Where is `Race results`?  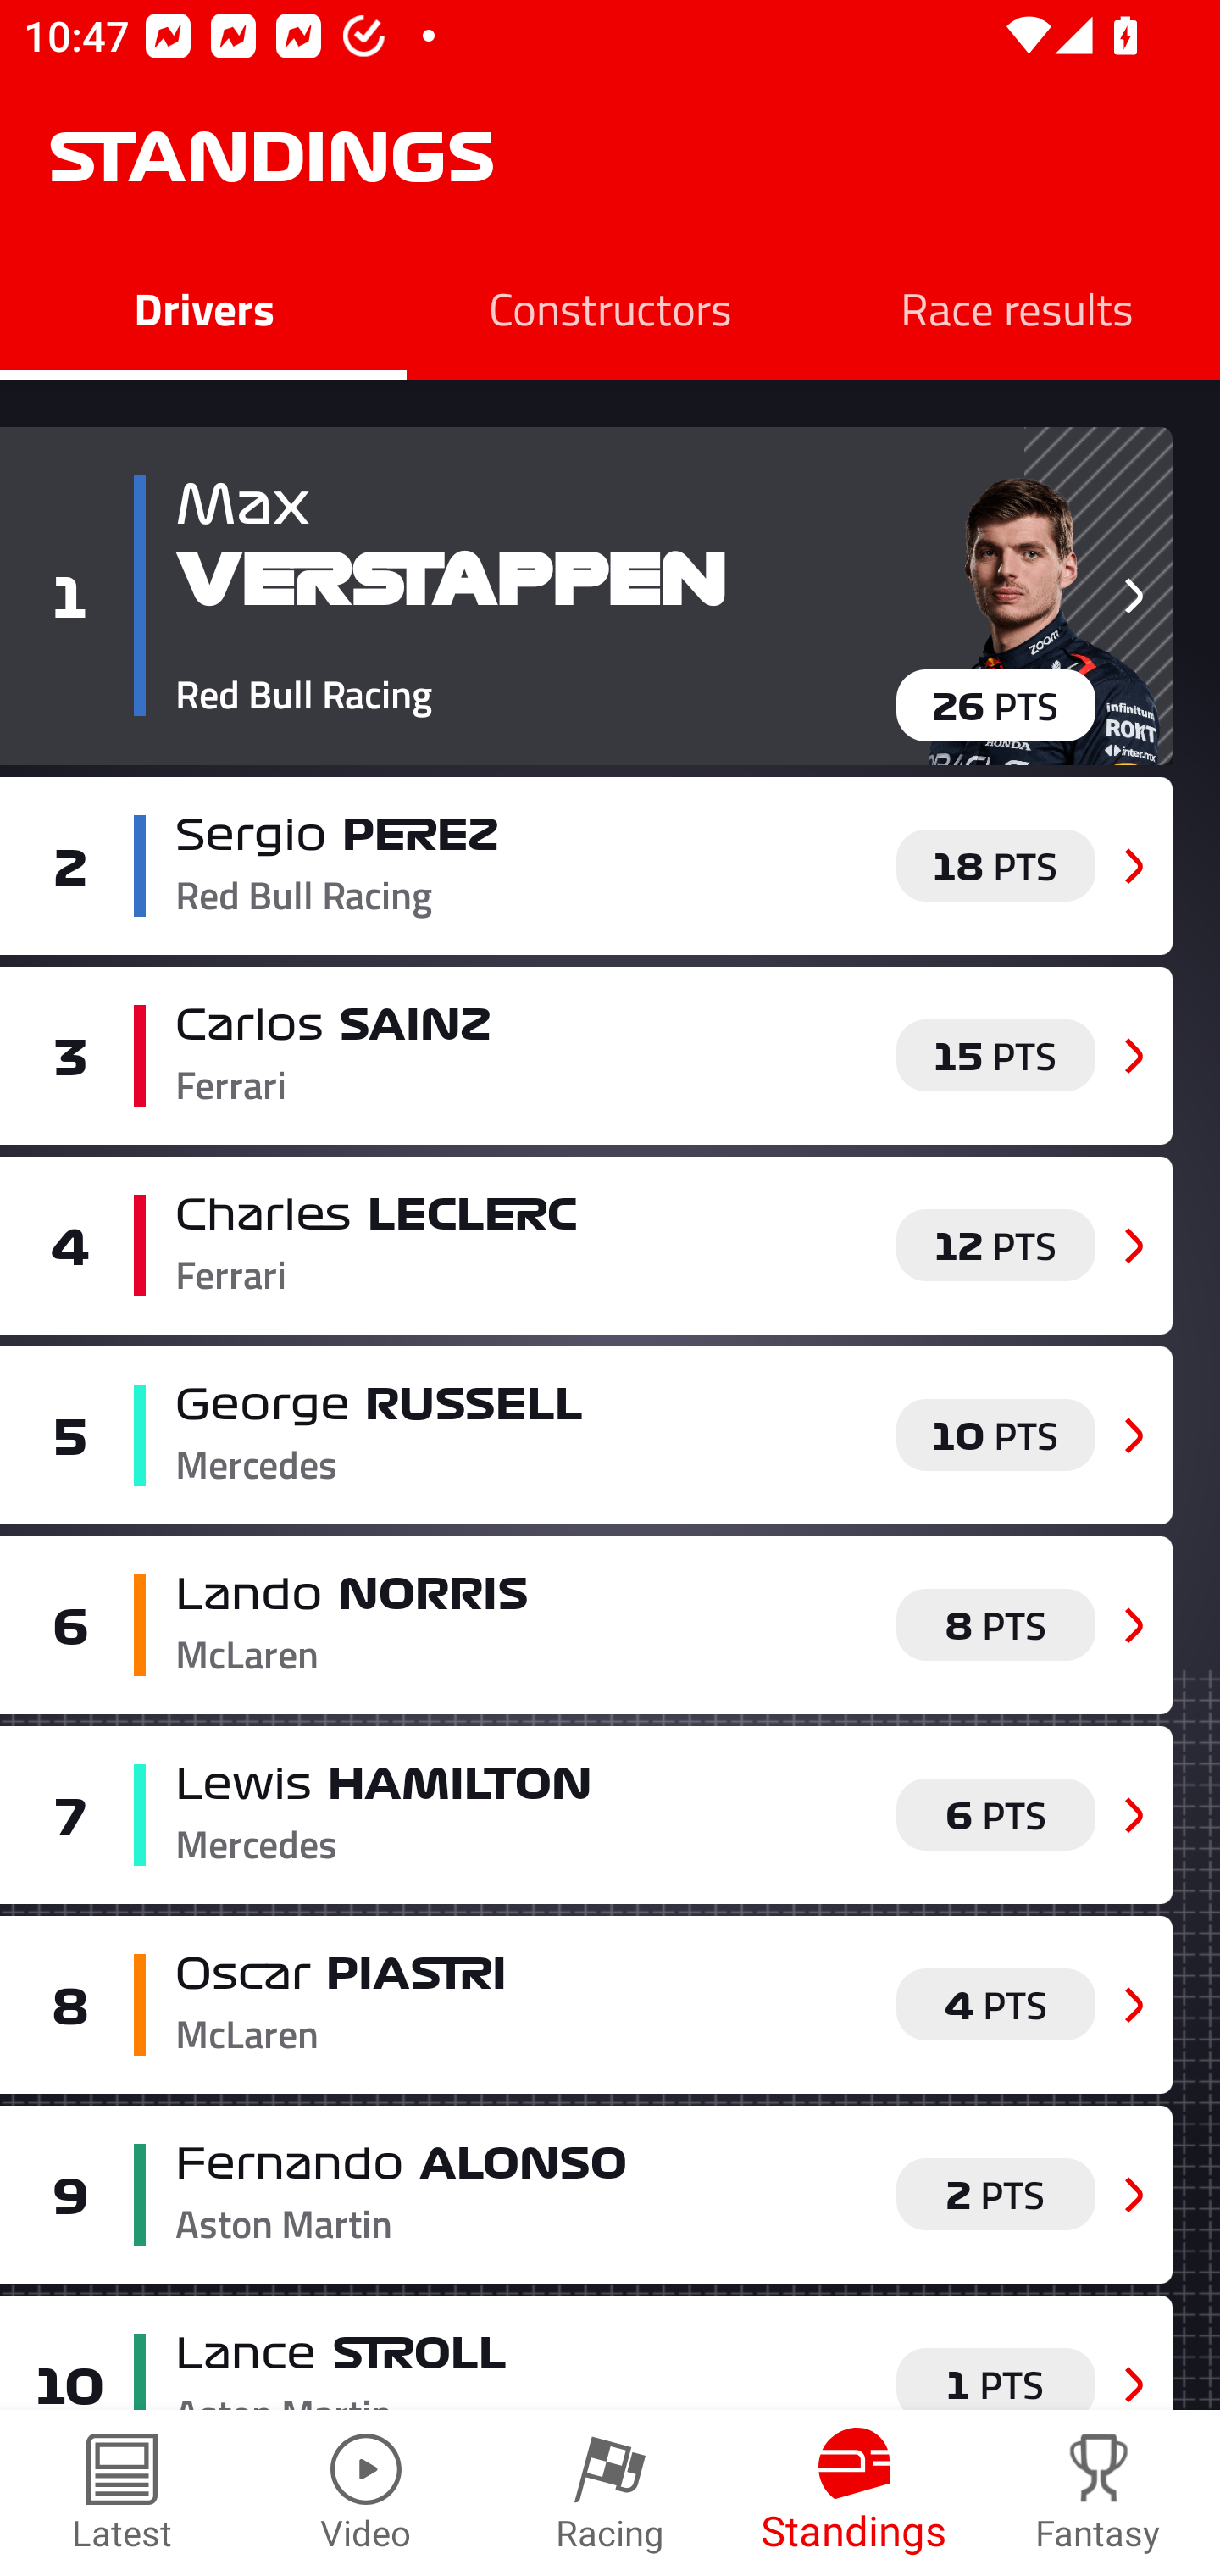
Race results is located at coordinates (1017, 307).